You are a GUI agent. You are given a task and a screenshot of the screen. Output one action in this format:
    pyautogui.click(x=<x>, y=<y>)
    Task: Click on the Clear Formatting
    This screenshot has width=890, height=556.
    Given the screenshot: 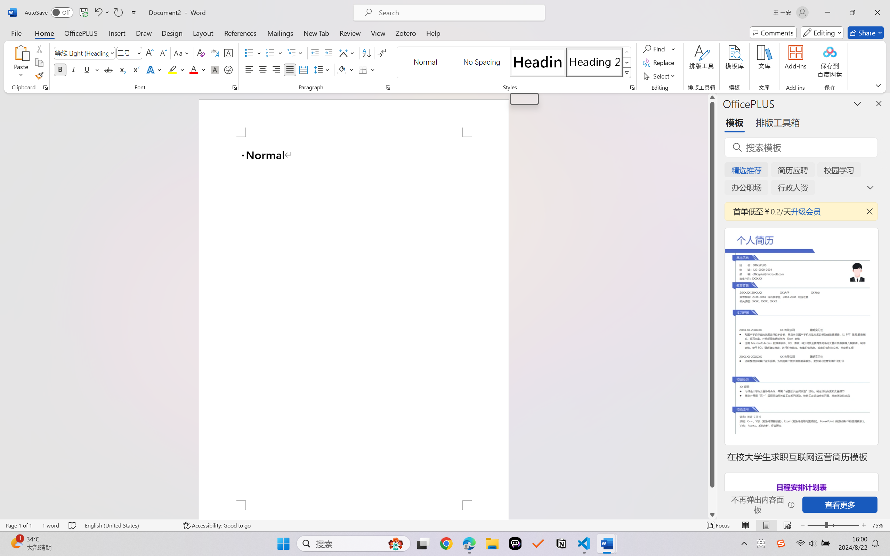 What is the action you would take?
    pyautogui.click(x=201, y=53)
    